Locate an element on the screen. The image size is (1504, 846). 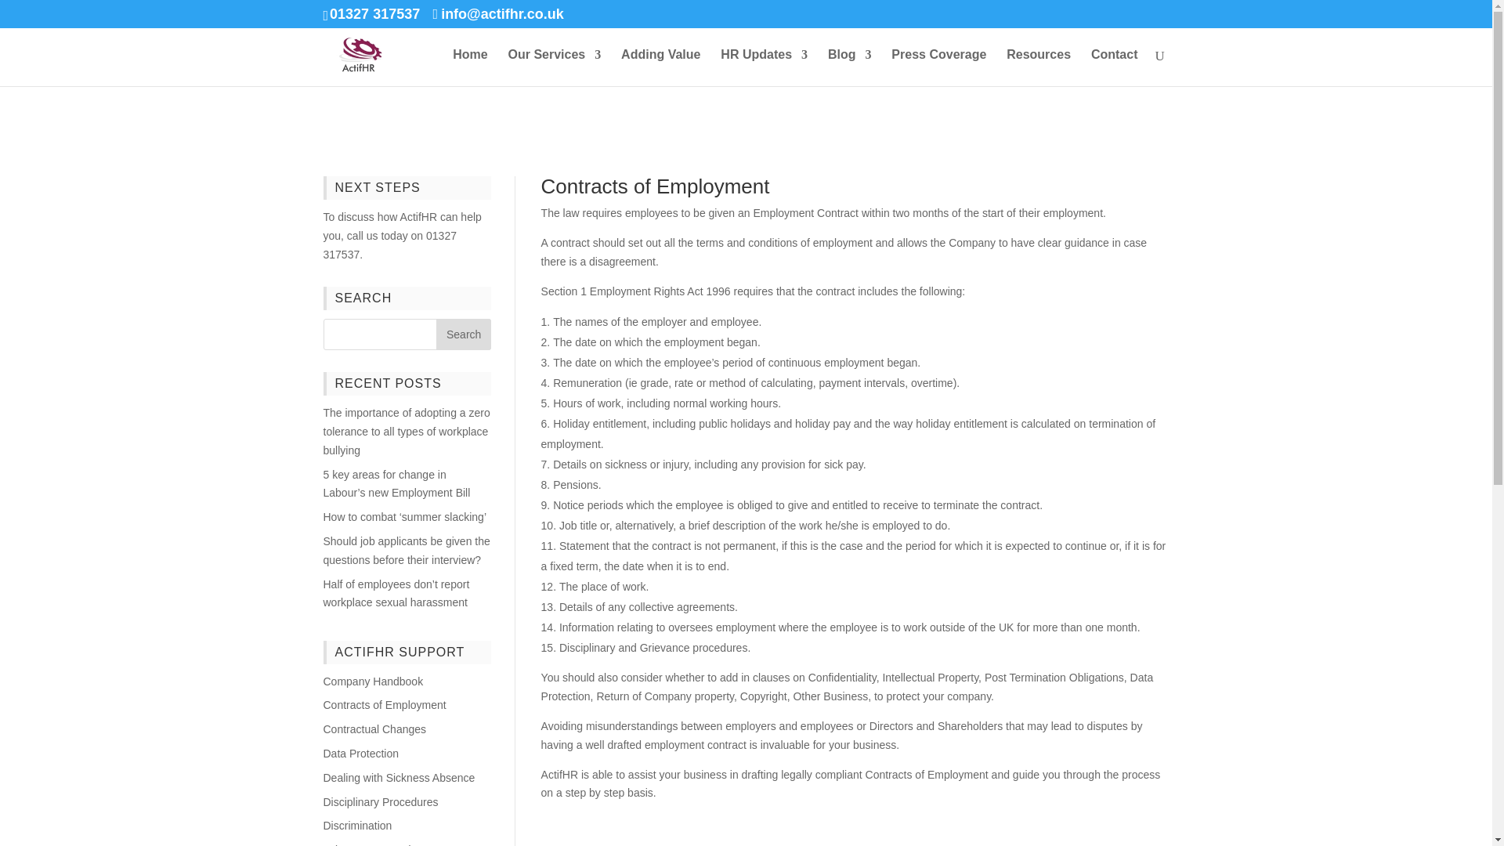
Search is located at coordinates (464, 334).